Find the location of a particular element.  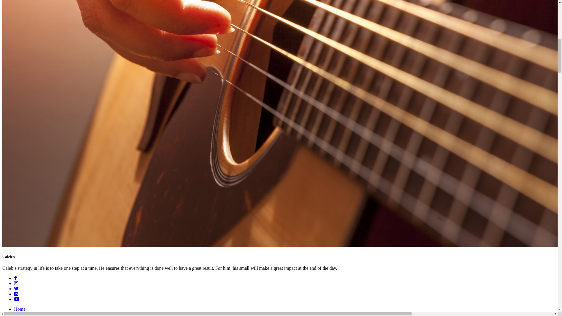

Home is located at coordinates (20, 309).